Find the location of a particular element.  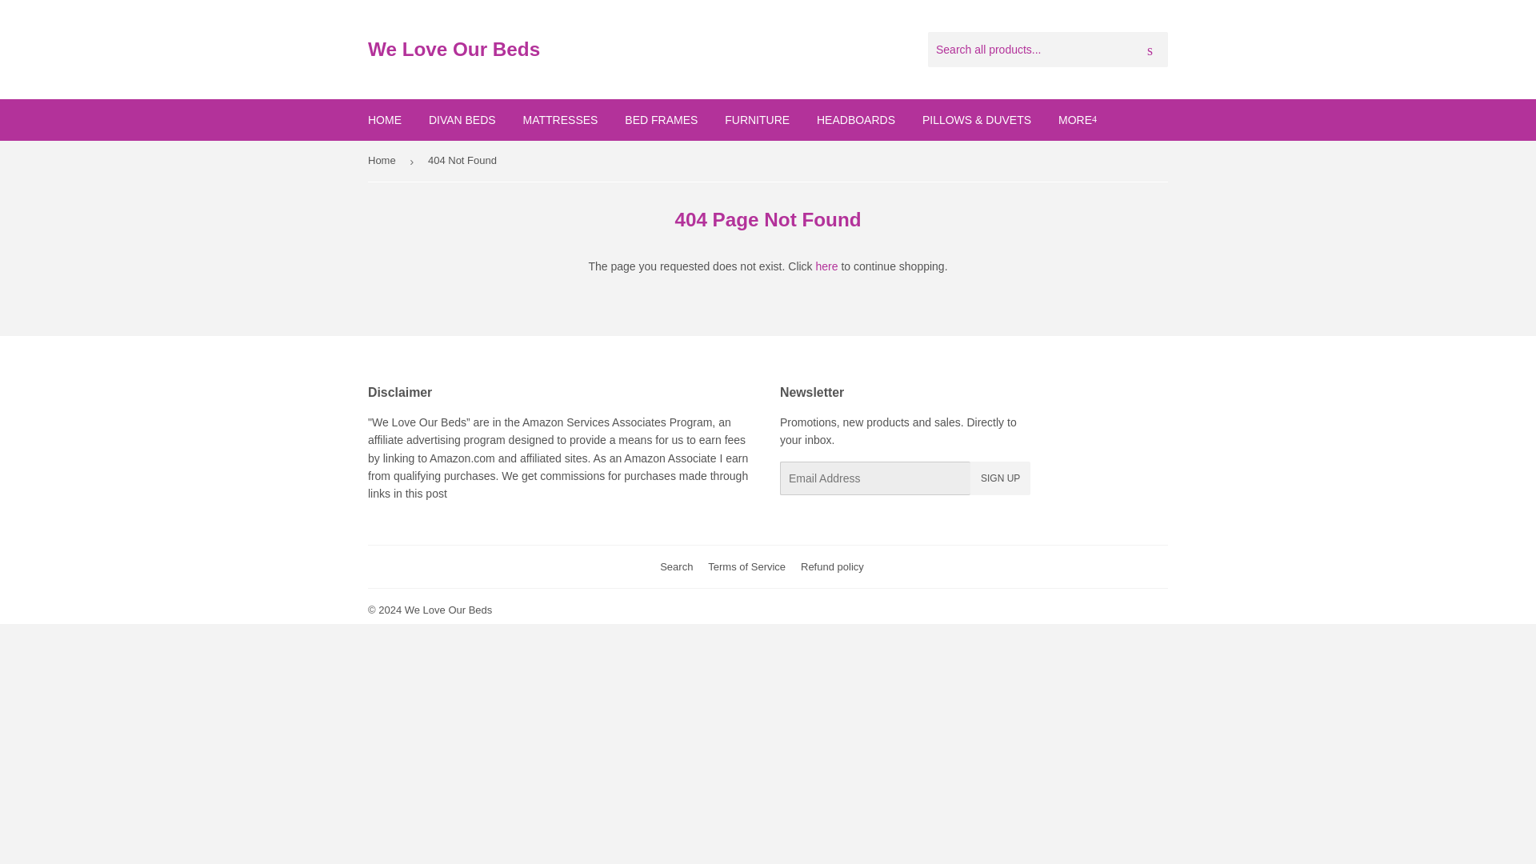

Search is located at coordinates (1150, 50).